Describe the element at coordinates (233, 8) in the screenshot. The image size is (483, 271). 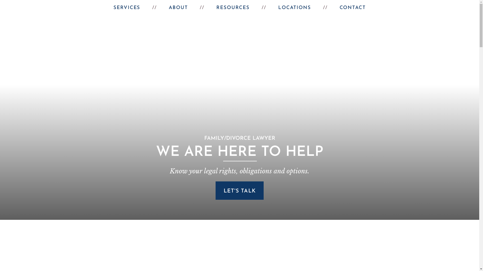
I see `RESOURCES` at that location.